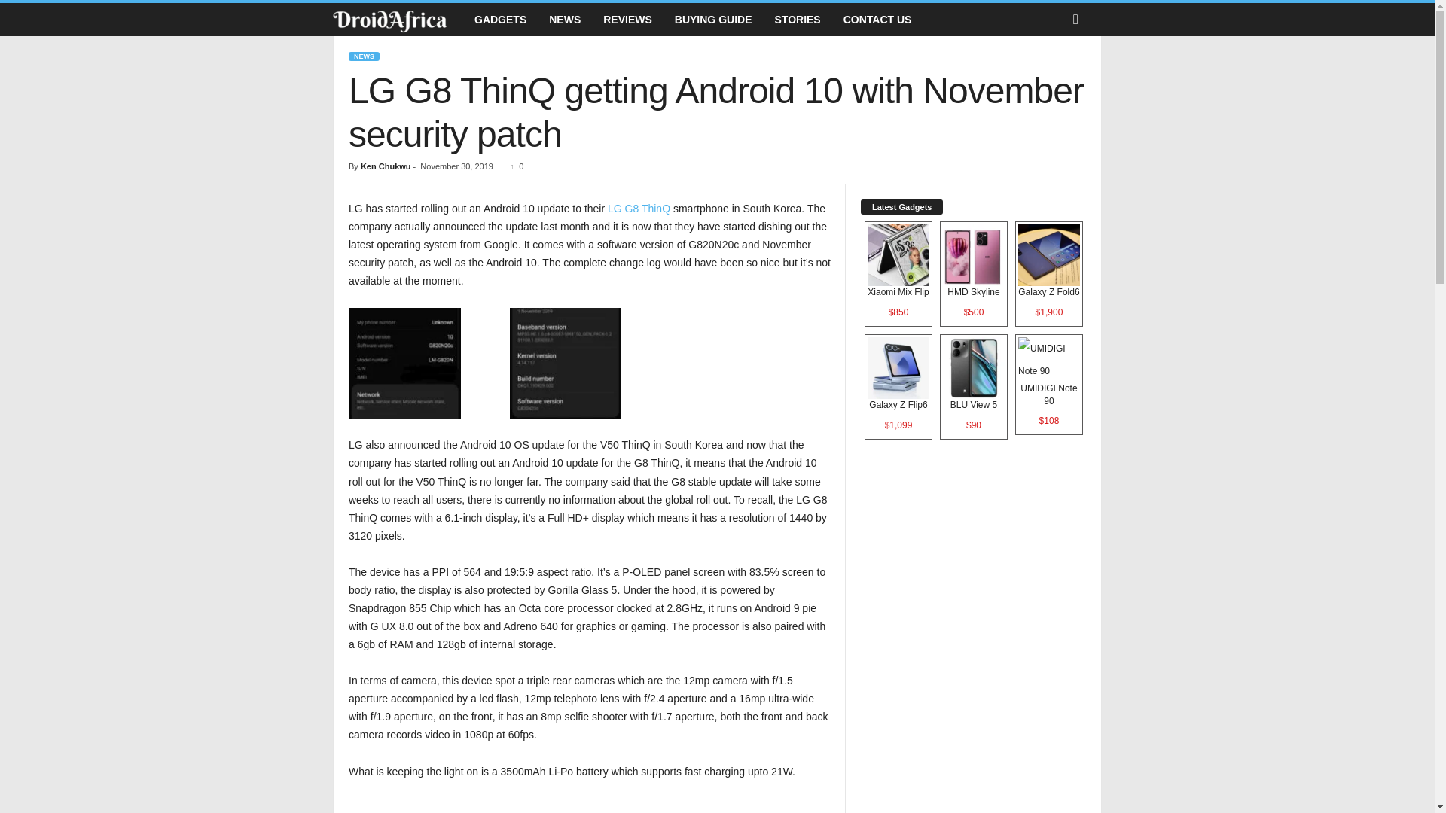 The image size is (1446, 813). What do you see at coordinates (386, 166) in the screenshot?
I see `Ken Chukwu` at bounding box center [386, 166].